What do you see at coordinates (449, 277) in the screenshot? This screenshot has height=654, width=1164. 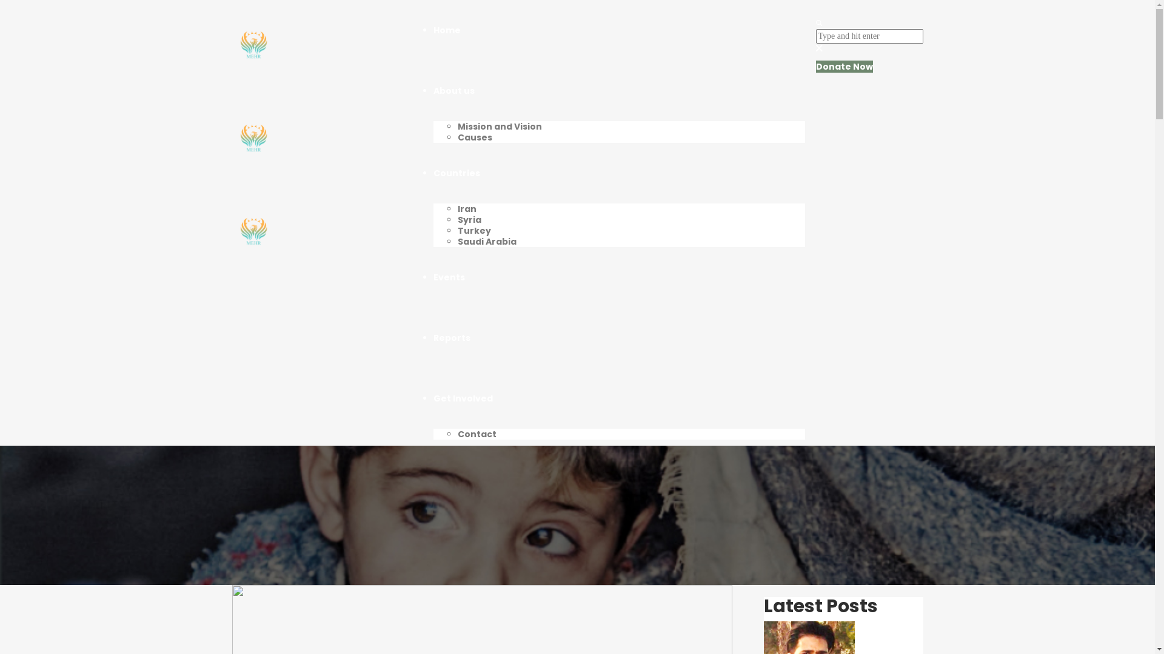 I see `Events` at bounding box center [449, 277].